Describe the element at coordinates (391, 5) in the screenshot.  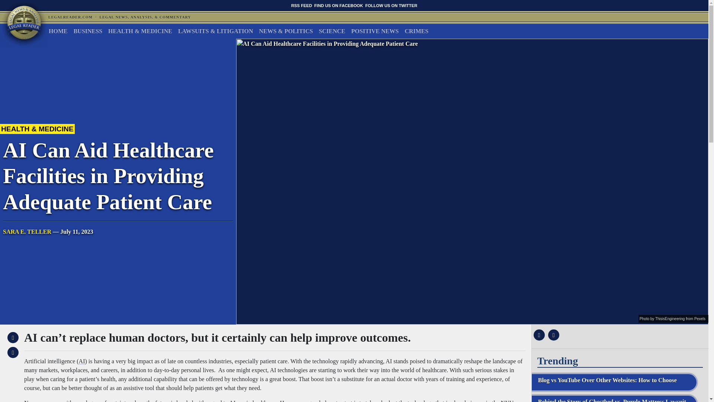
I see `Follow Legal Reader on Twitter` at that location.